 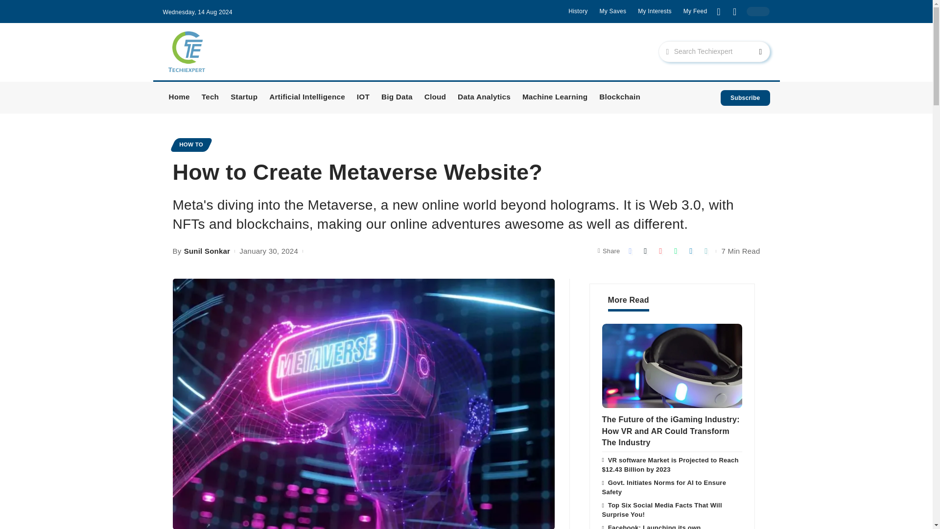 I want to click on Search, so click(x=752, y=52).